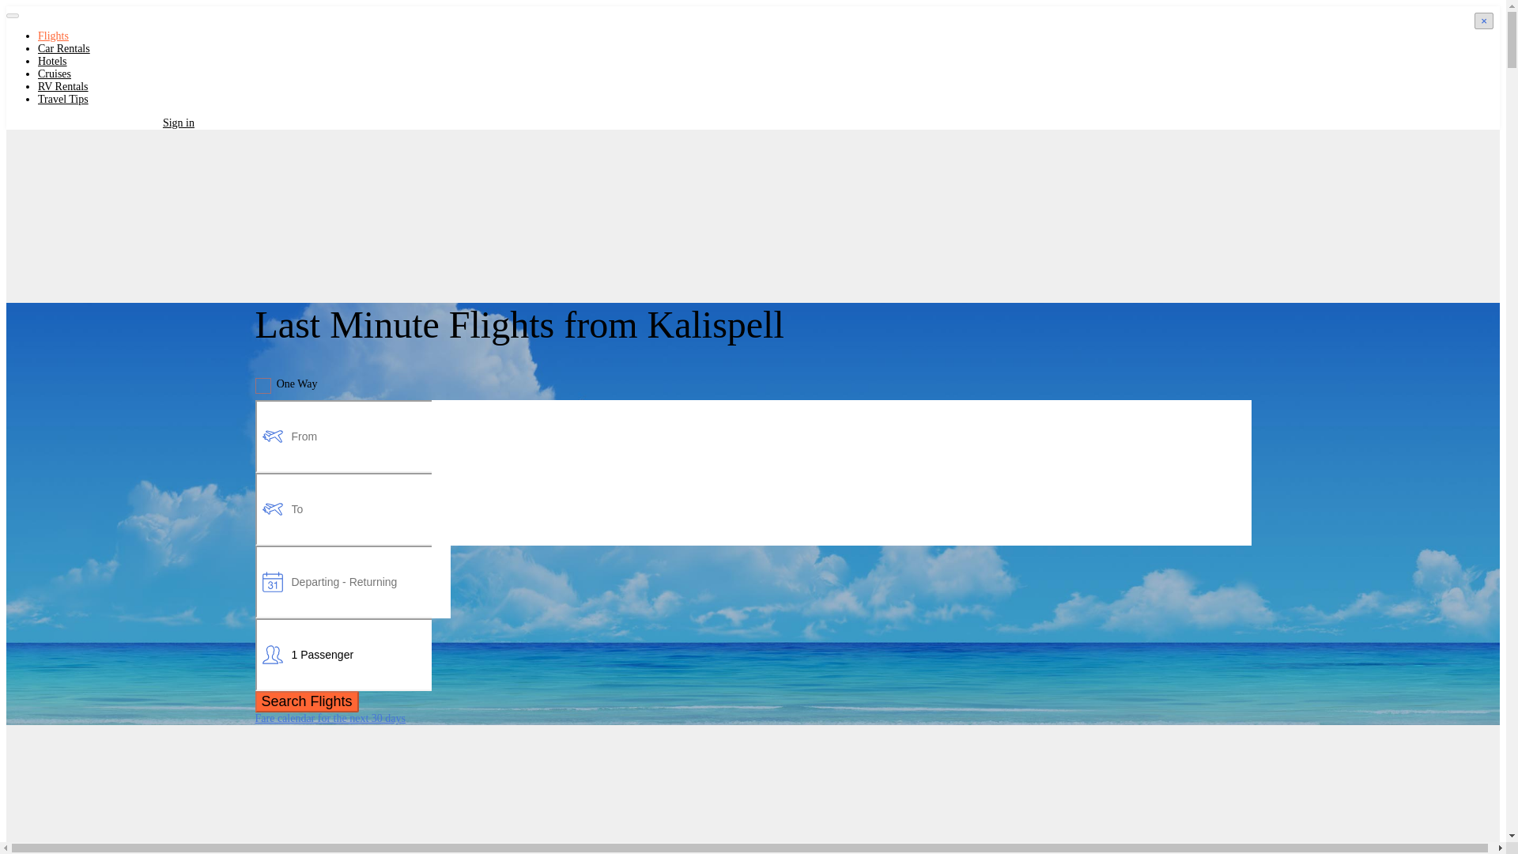 This screenshot has height=854, width=1518. What do you see at coordinates (63, 85) in the screenshot?
I see `RV Rentals` at bounding box center [63, 85].